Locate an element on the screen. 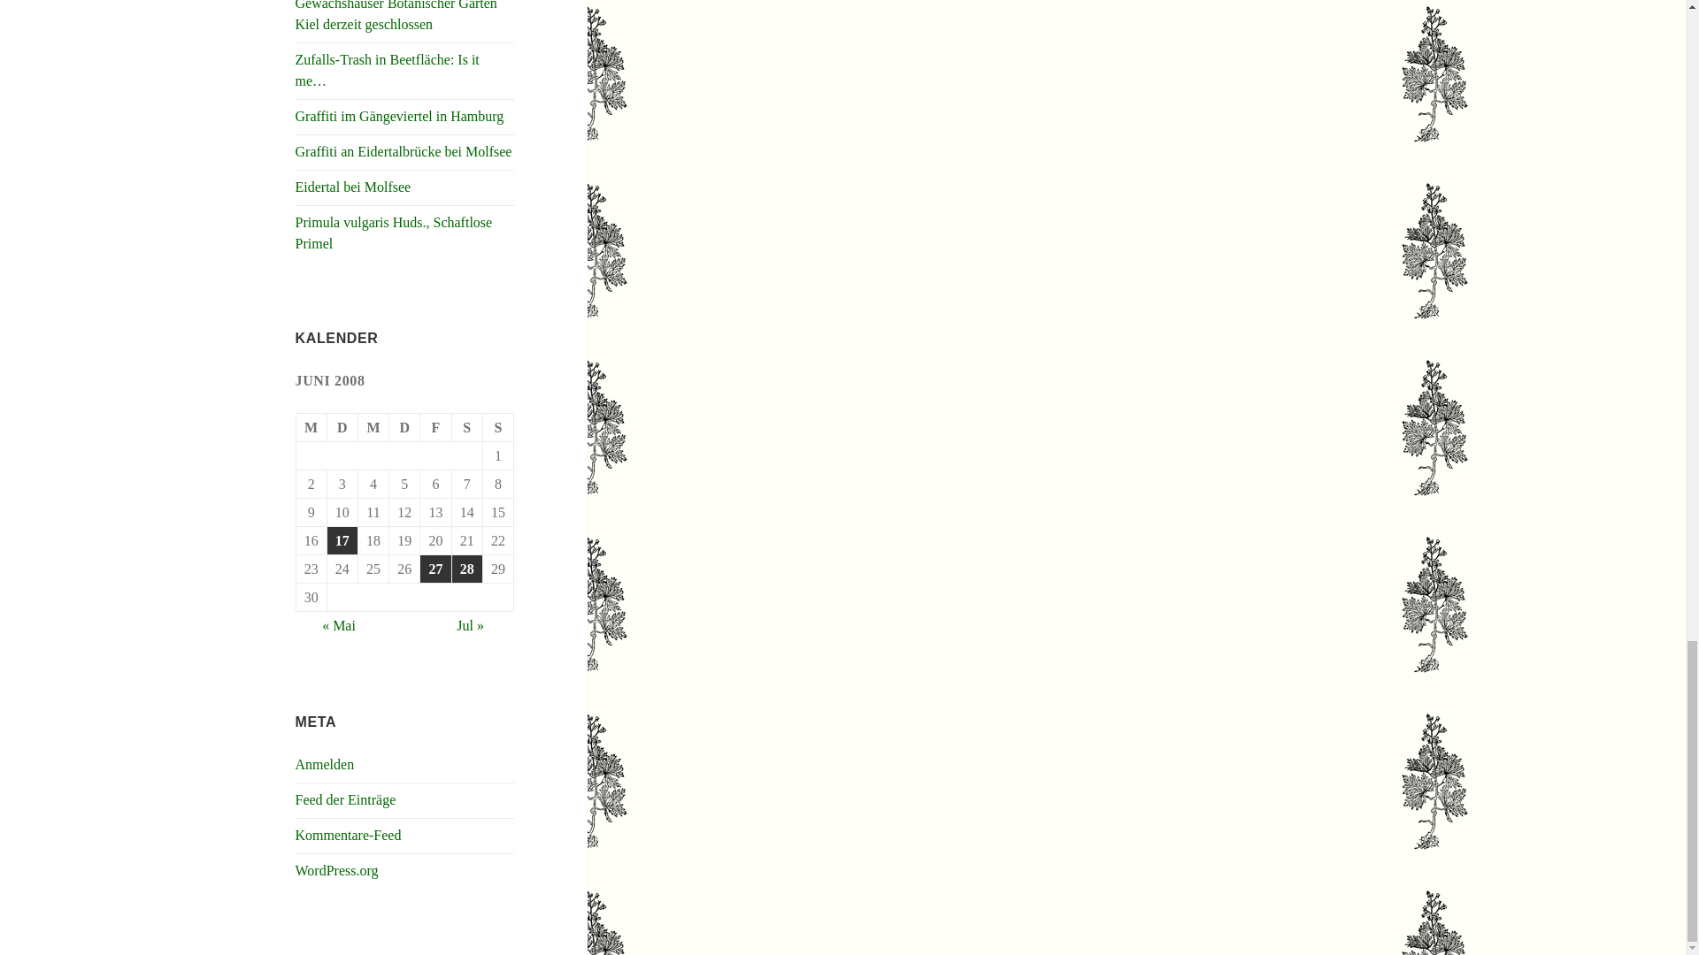  Donnerstag is located at coordinates (404, 428).